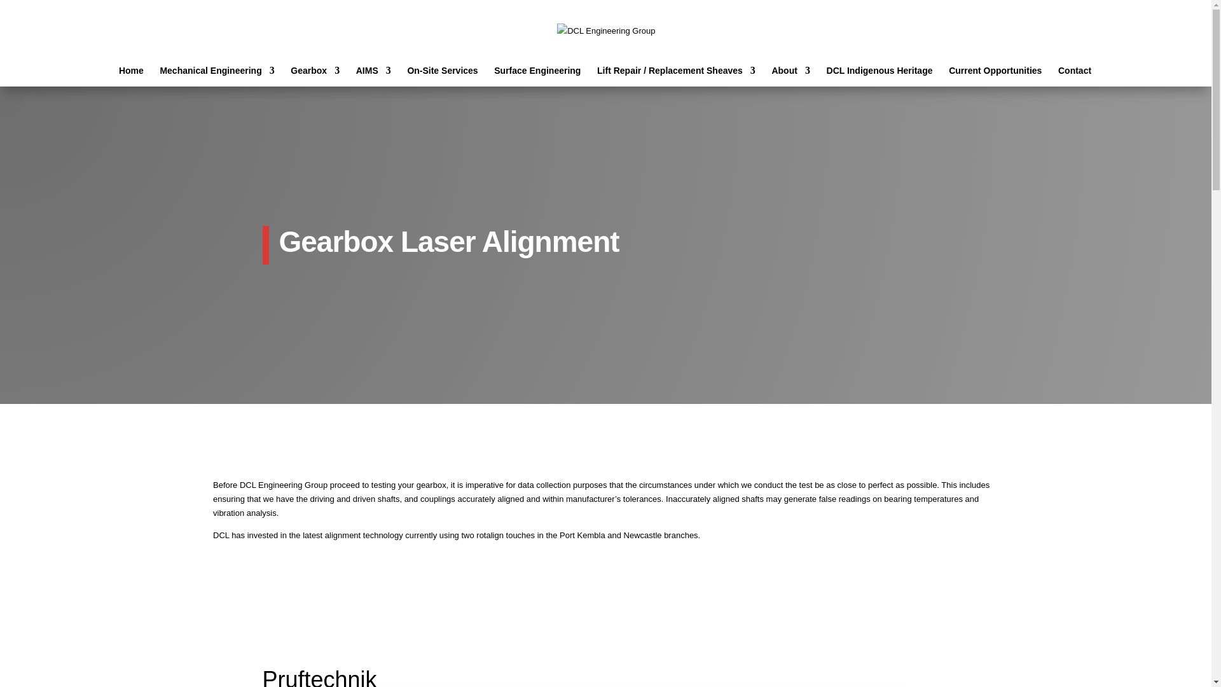 This screenshot has height=687, width=1221. I want to click on About, so click(790, 76).